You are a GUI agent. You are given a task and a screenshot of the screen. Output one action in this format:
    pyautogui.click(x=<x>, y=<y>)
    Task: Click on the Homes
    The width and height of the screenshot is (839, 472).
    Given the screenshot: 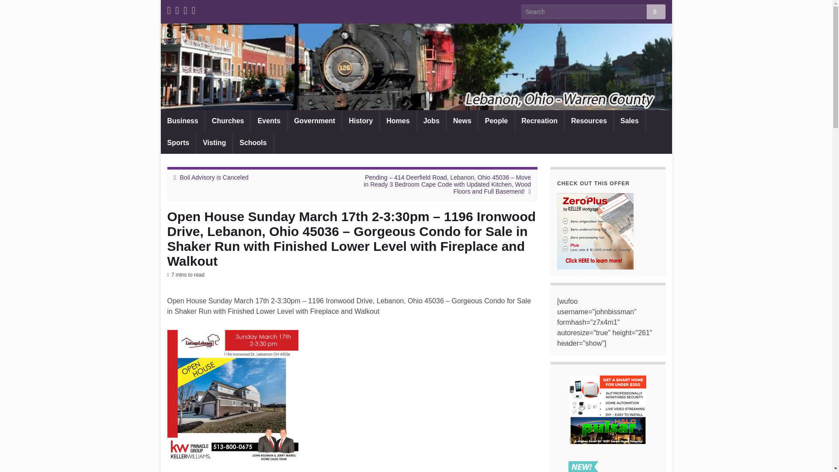 What is the action you would take?
    pyautogui.click(x=398, y=121)
    